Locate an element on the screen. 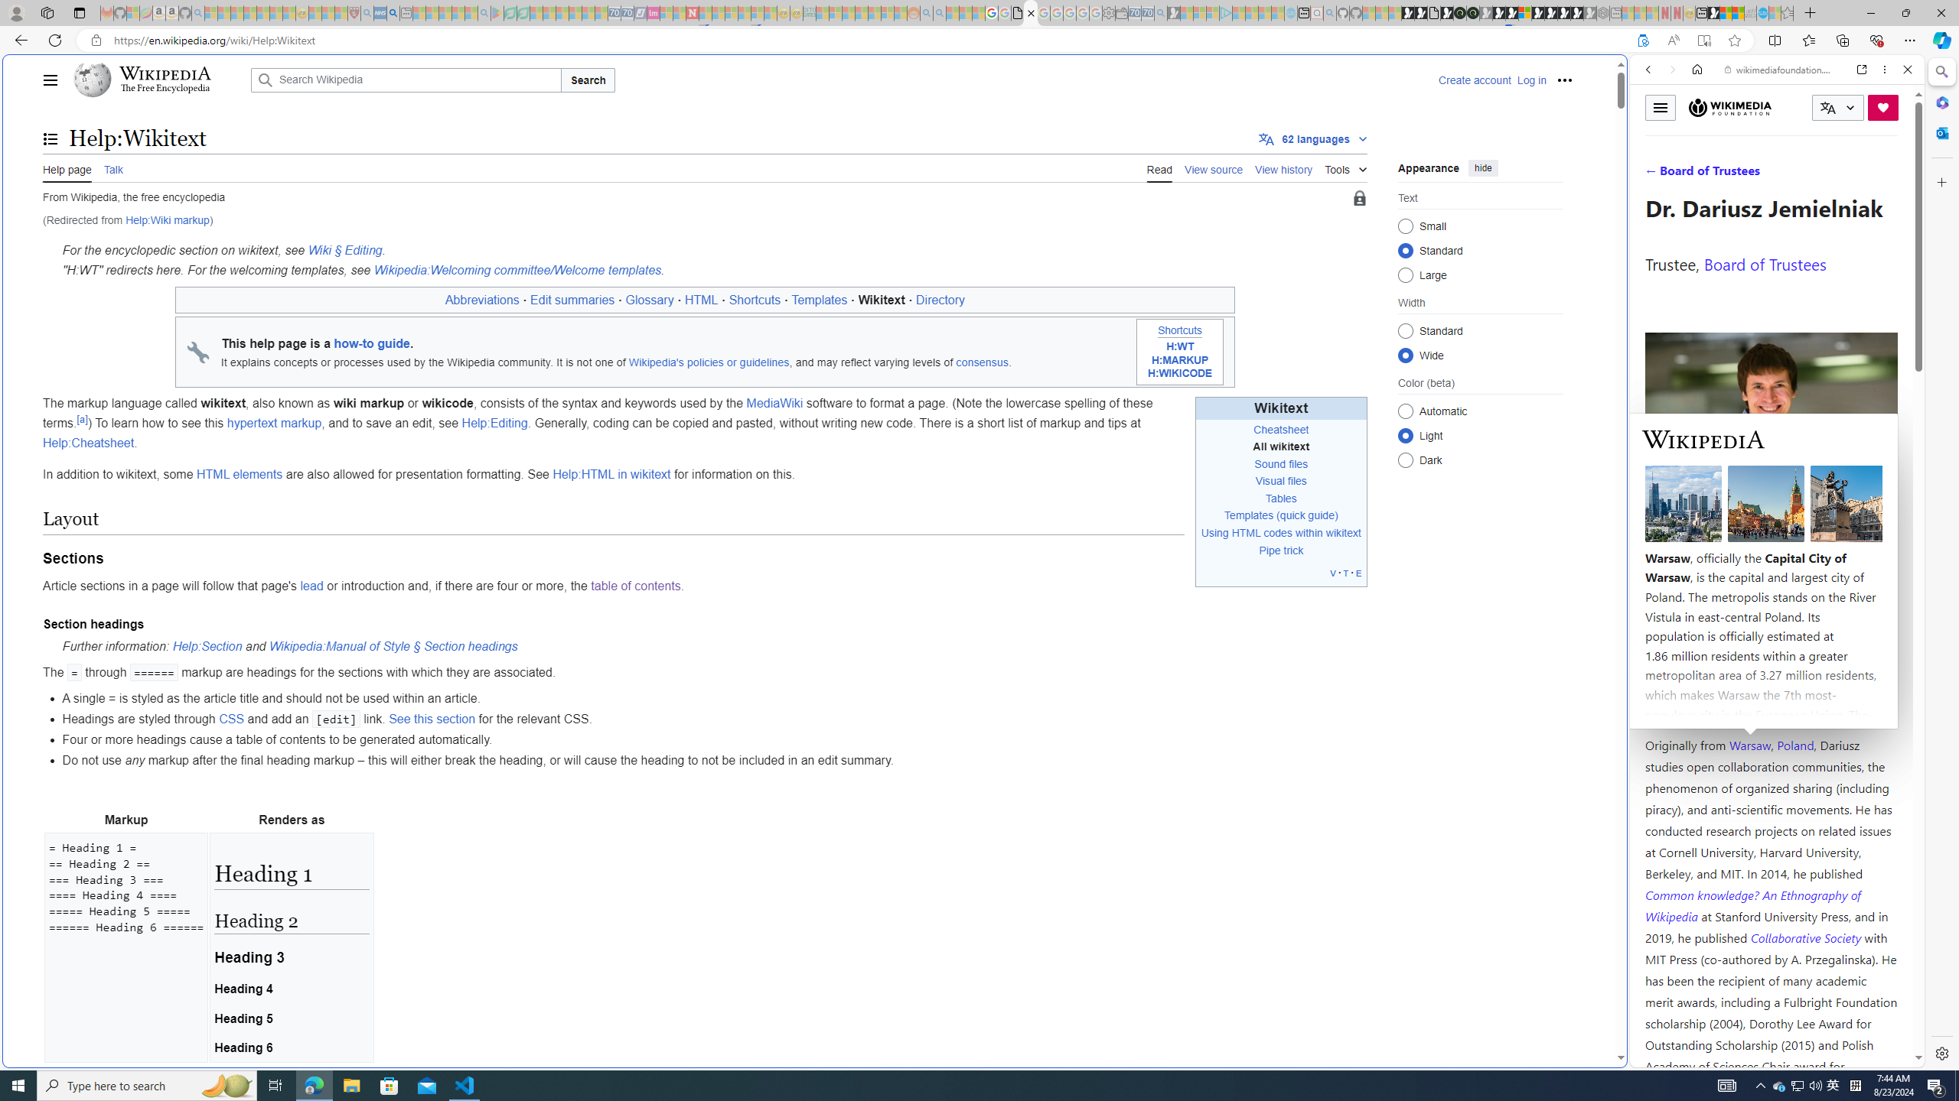  t is located at coordinates (1347, 572).